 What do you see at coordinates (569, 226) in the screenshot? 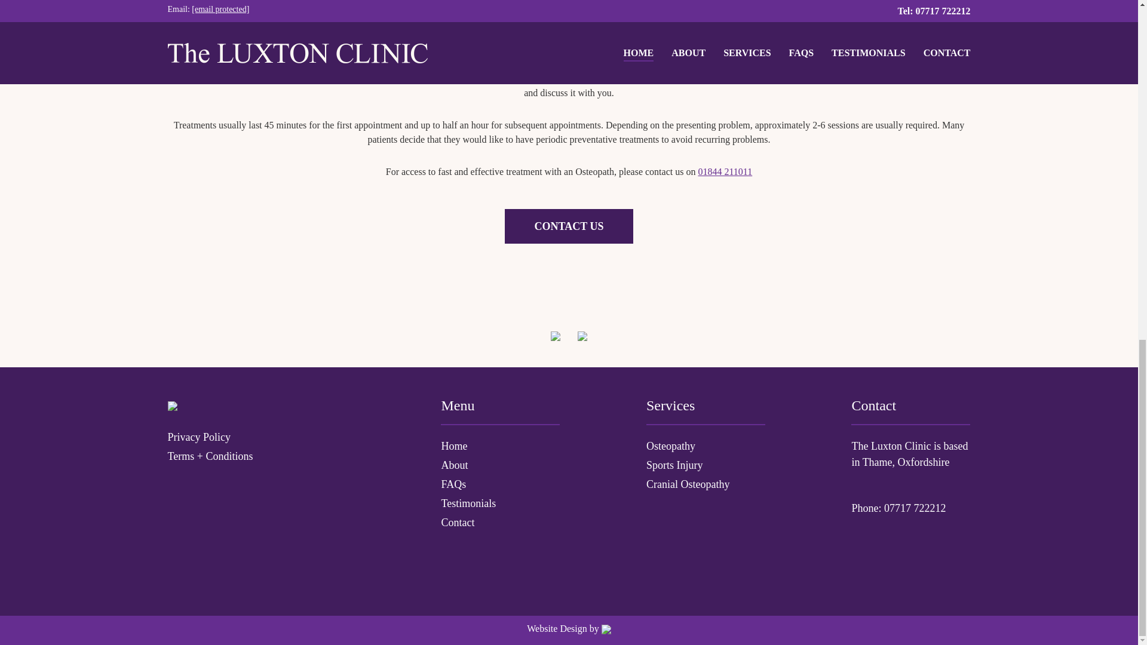
I see `CONTACT US` at bounding box center [569, 226].